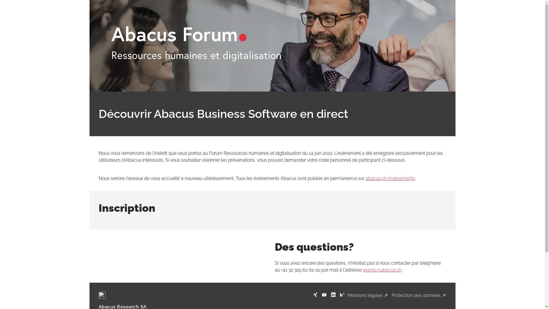 The image size is (549, 309). I want to click on events@abacus.ch, so click(382, 270).